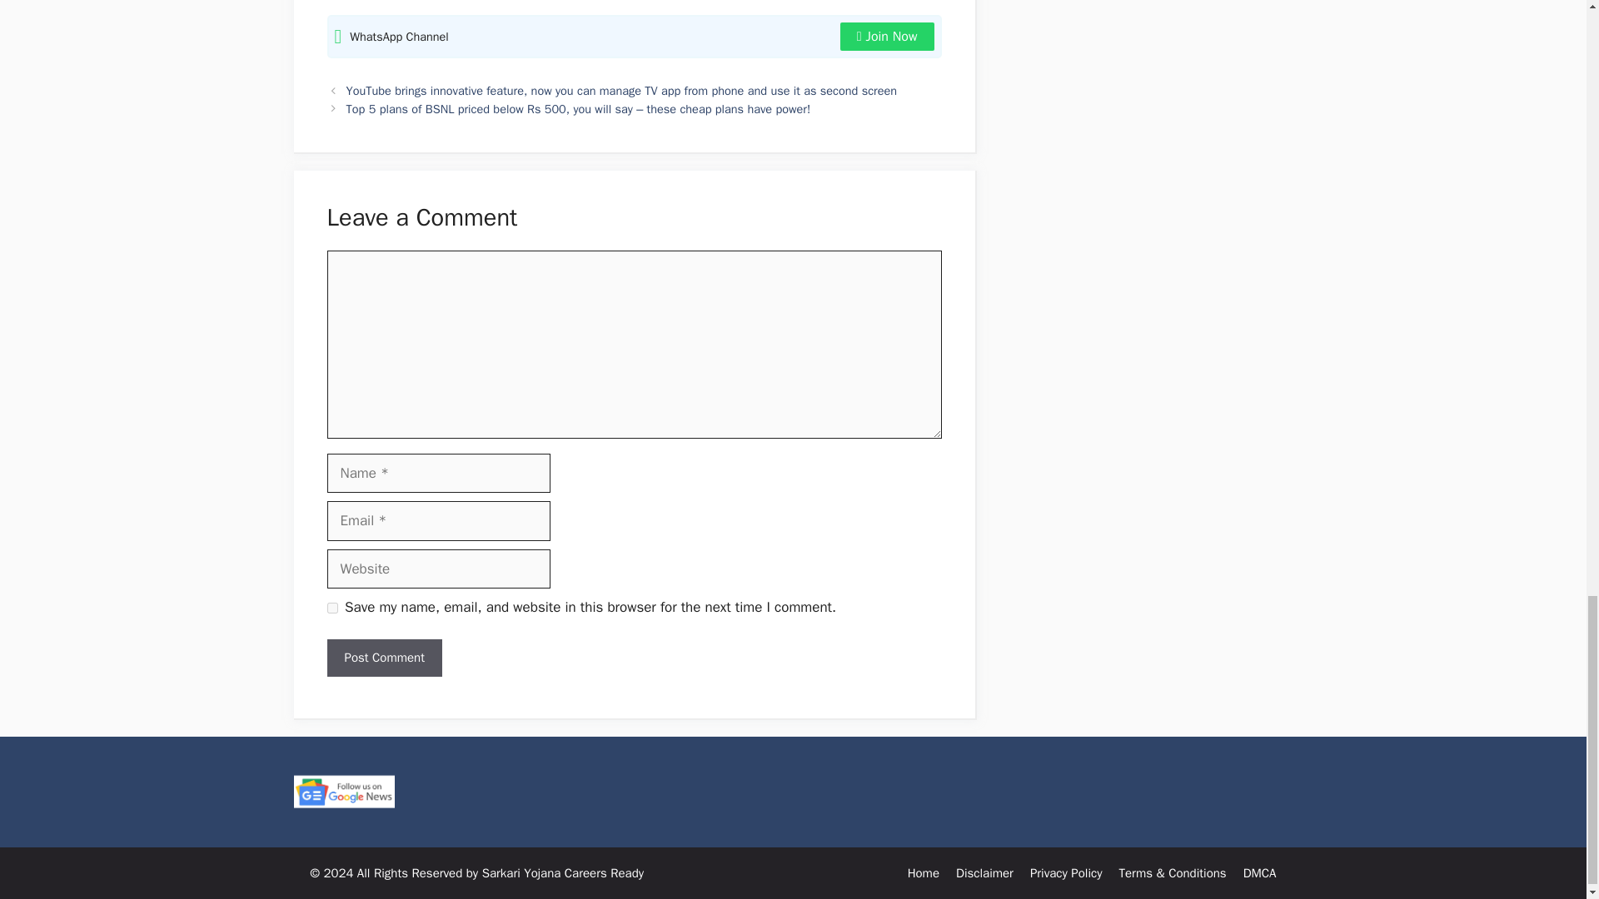  I want to click on Post Comment, so click(383, 658).